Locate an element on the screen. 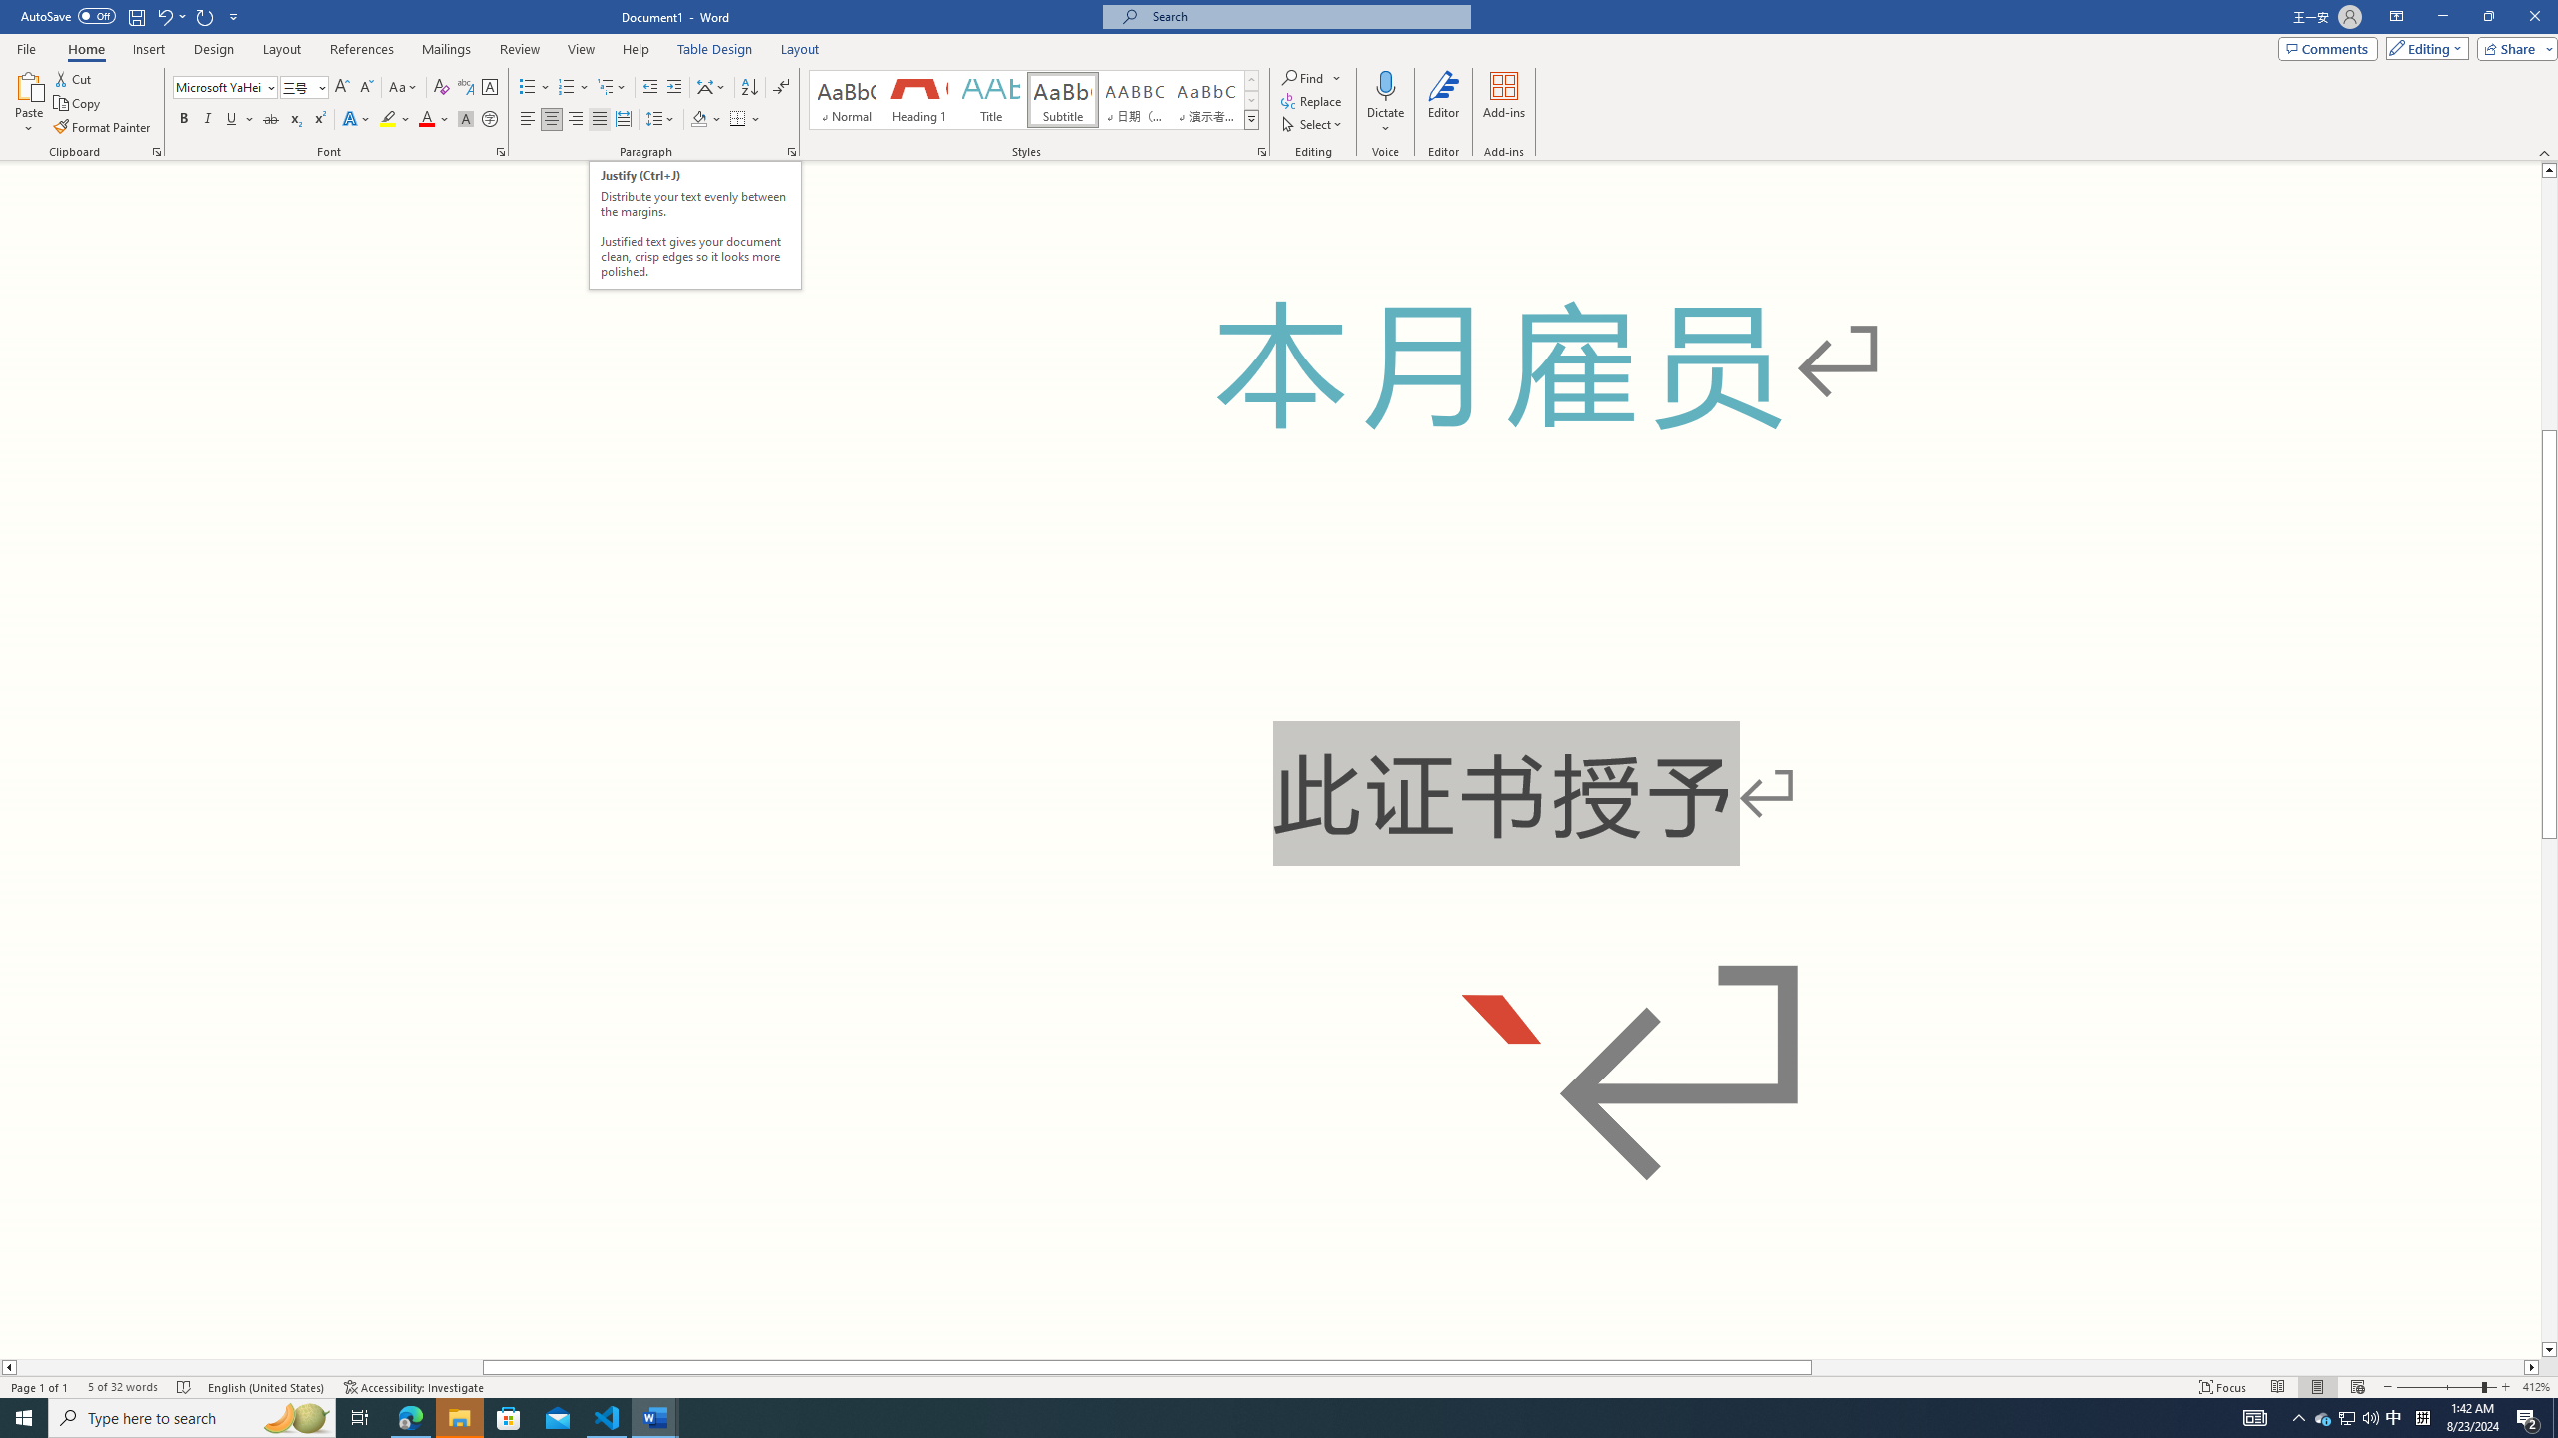  Shading is located at coordinates (707, 120).